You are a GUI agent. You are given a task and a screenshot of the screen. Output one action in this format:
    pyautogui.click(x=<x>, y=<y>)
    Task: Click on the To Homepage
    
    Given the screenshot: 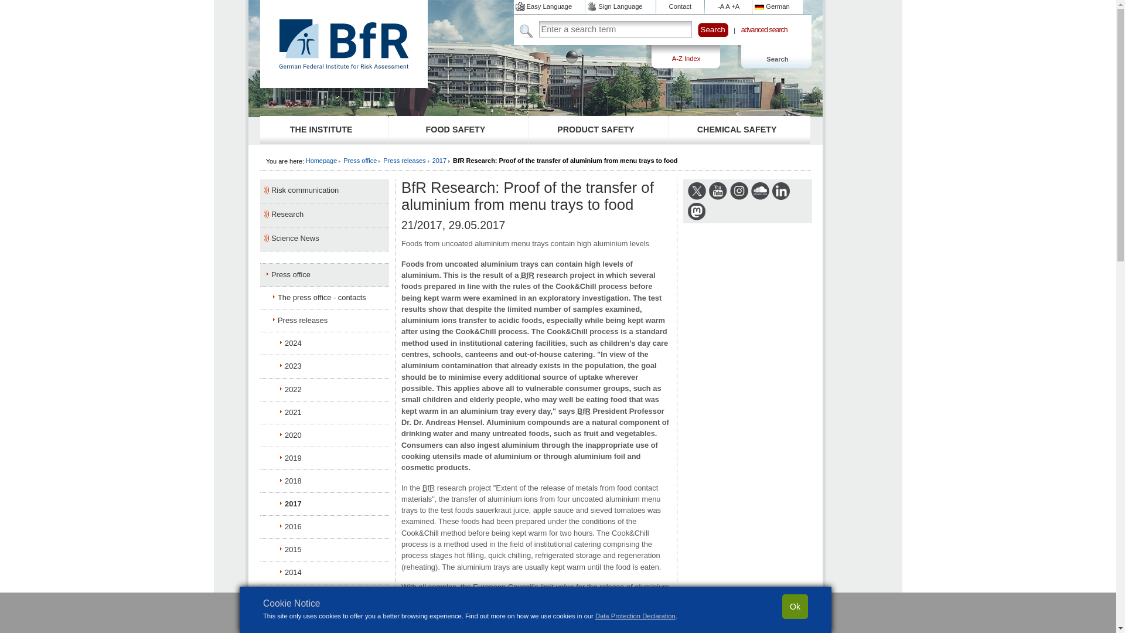 What is the action you would take?
    pyautogui.click(x=343, y=66)
    